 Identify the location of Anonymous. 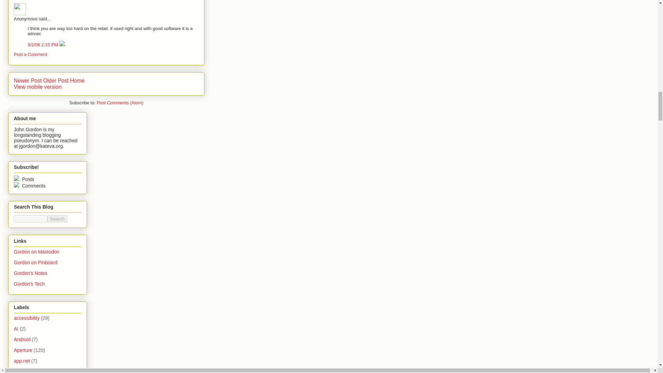
(20, 9).